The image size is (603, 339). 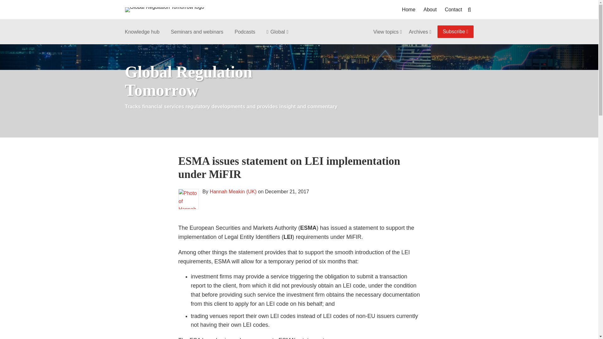 What do you see at coordinates (142, 32) in the screenshot?
I see `Knowledge hub` at bounding box center [142, 32].